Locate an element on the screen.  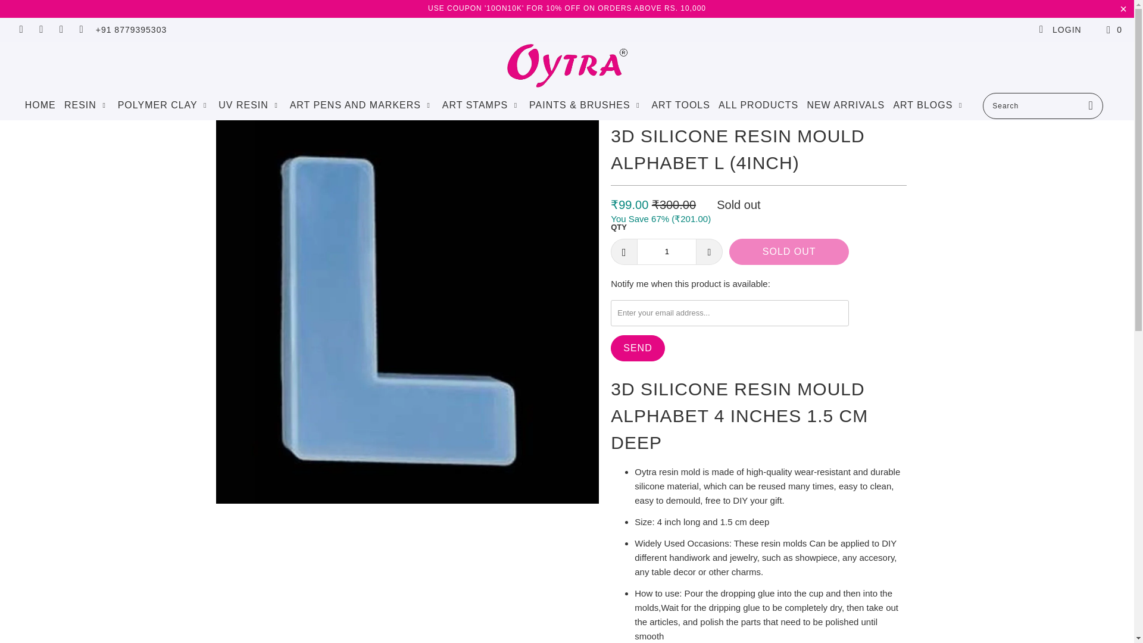
1 is located at coordinates (666, 251).